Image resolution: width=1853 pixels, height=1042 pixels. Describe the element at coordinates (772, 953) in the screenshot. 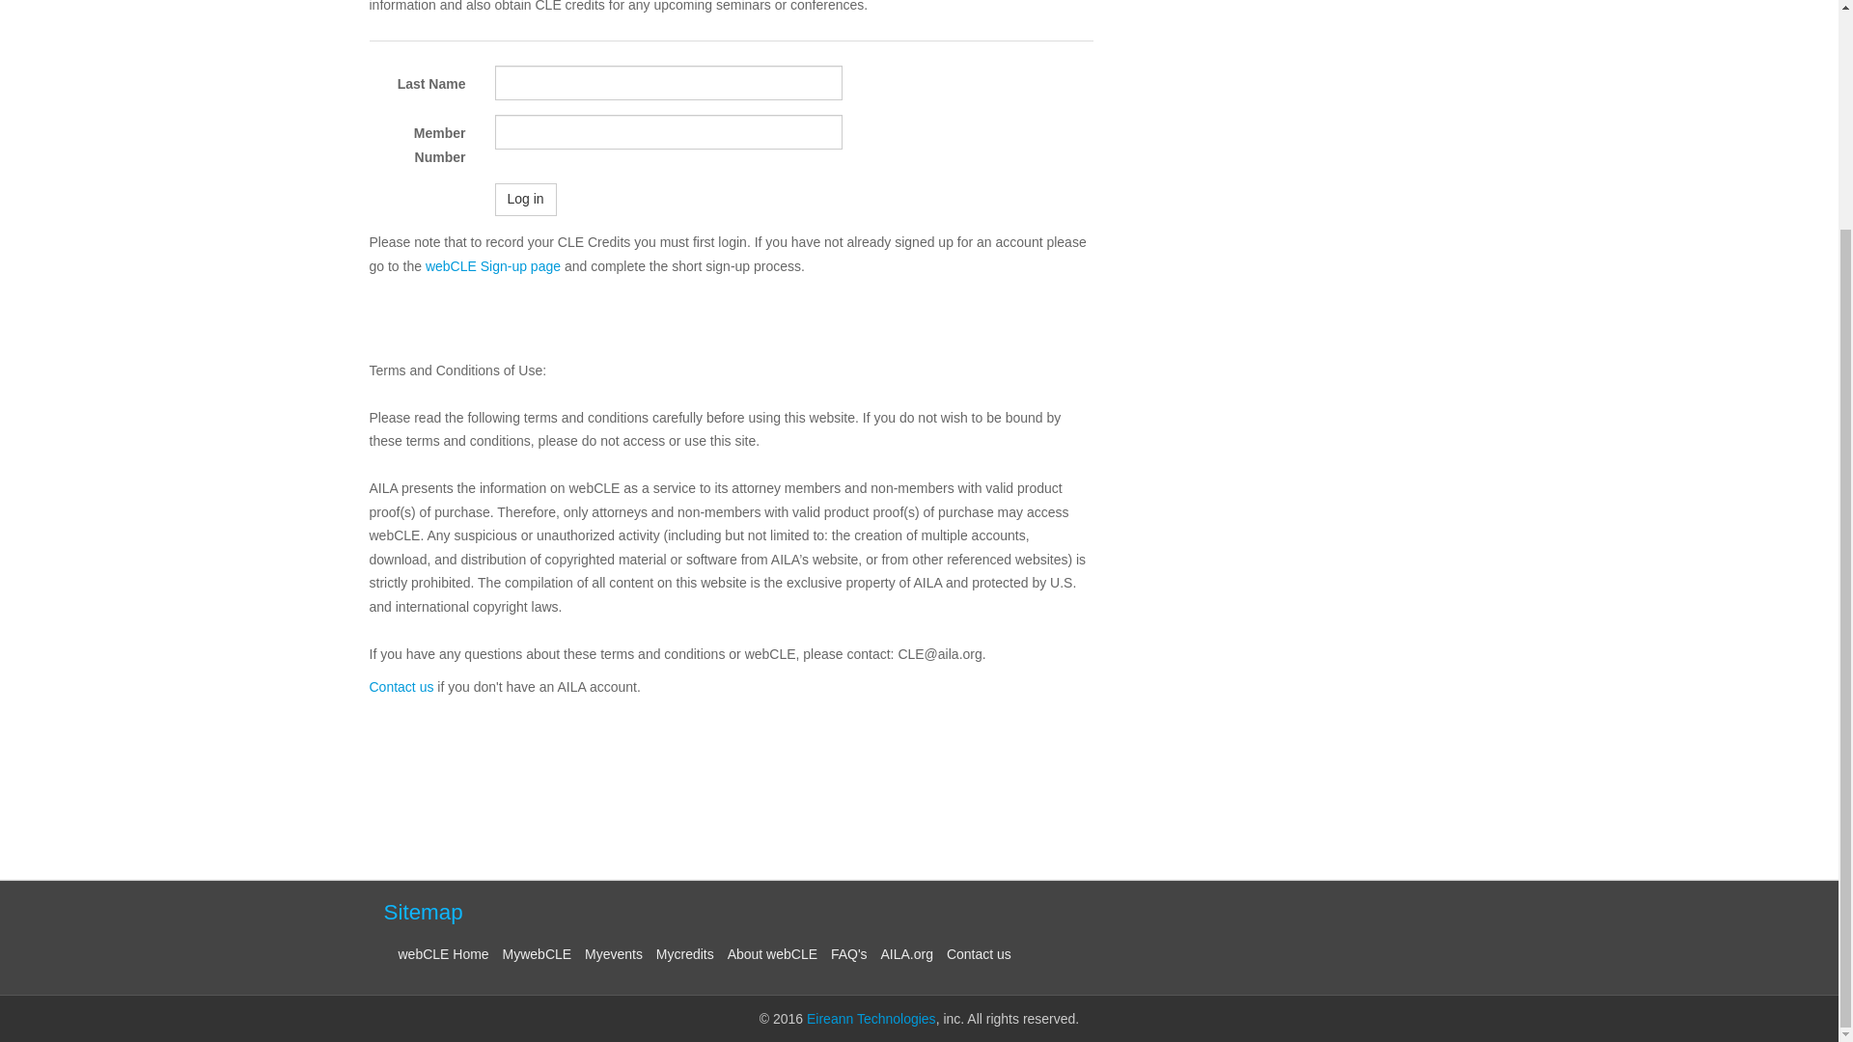

I see `About webCLE` at that location.